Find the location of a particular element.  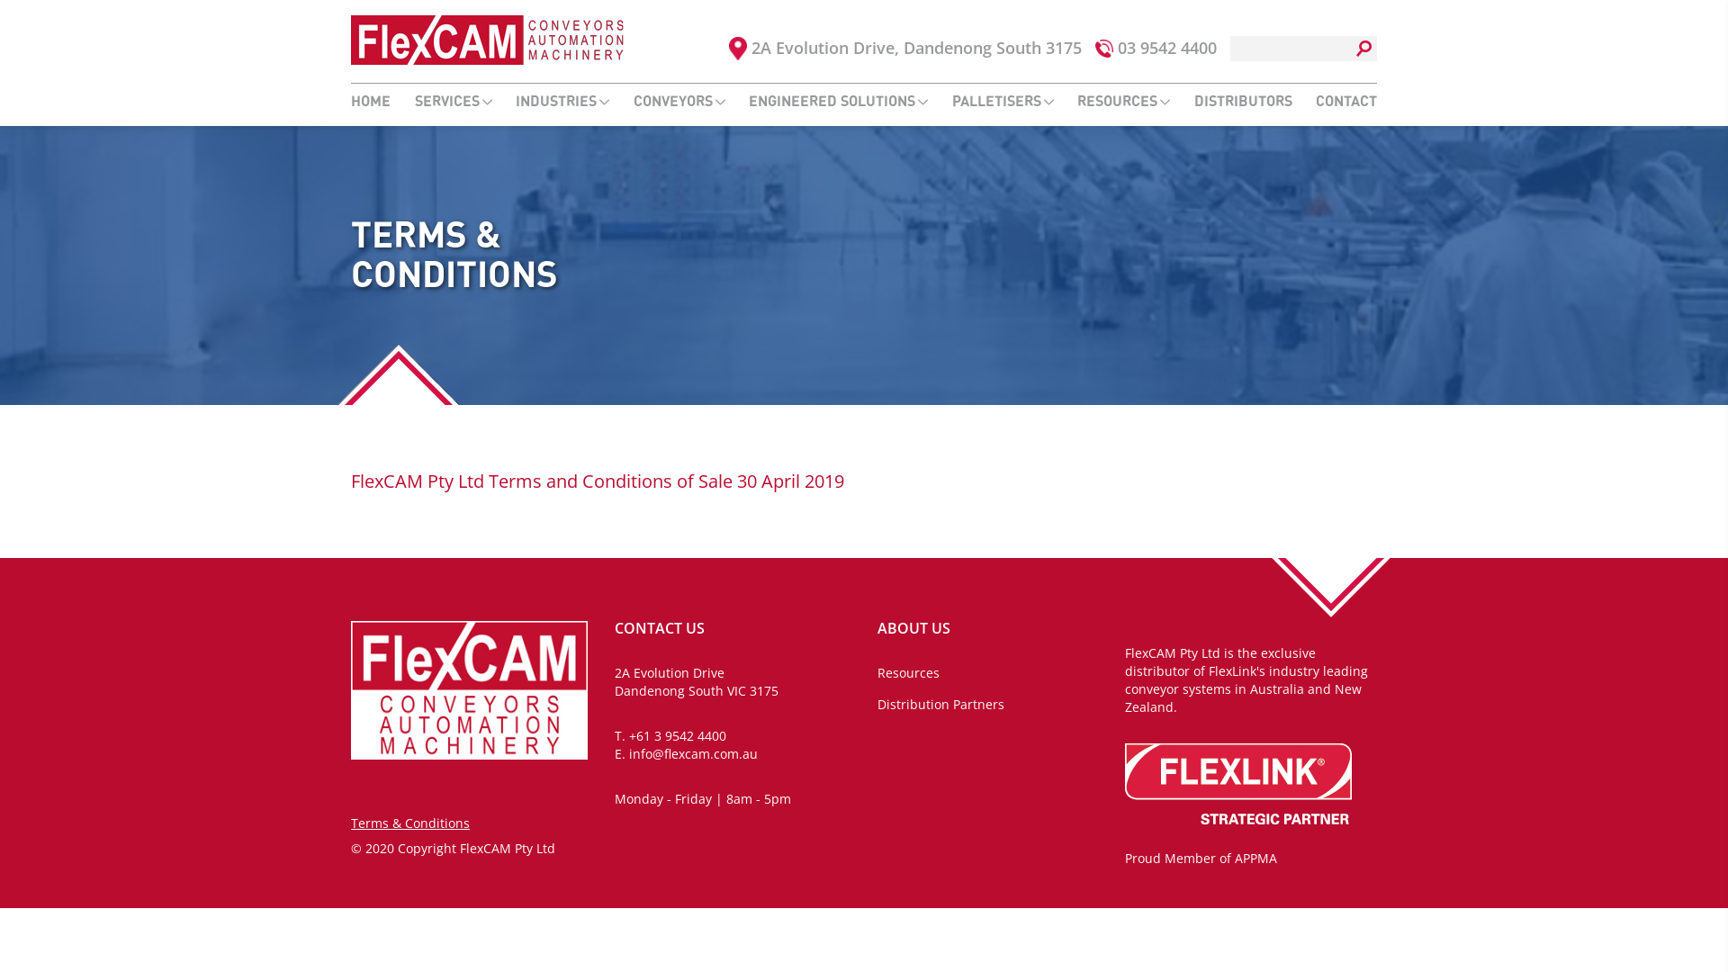

03 9542 4400 is located at coordinates (1167, 48).